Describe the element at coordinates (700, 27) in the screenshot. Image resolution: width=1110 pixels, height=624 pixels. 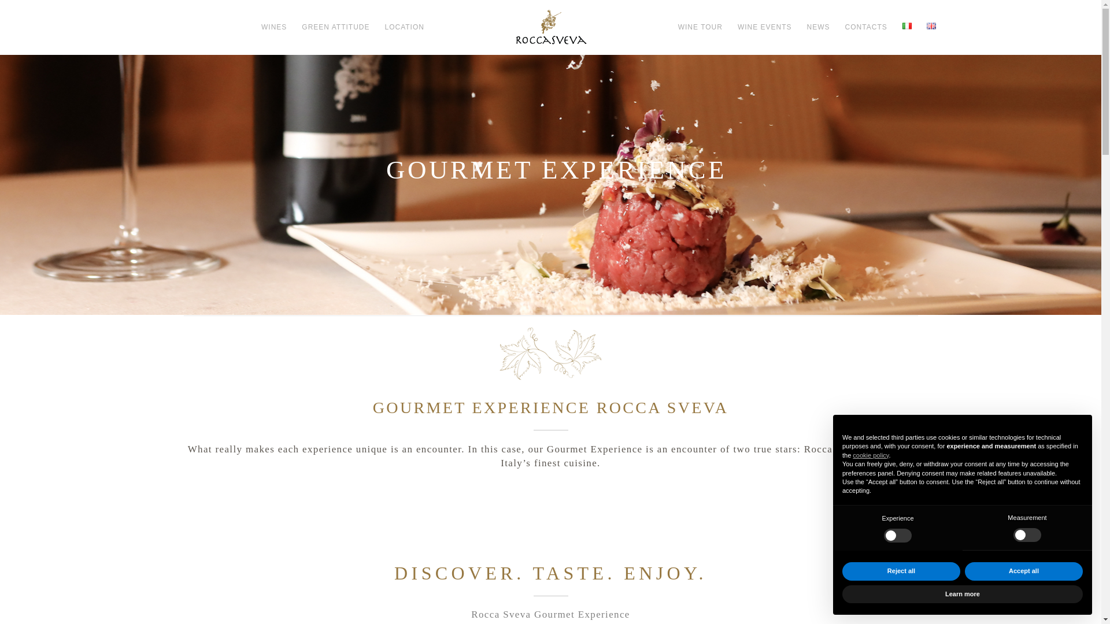
I see `WINE TOUR` at that location.